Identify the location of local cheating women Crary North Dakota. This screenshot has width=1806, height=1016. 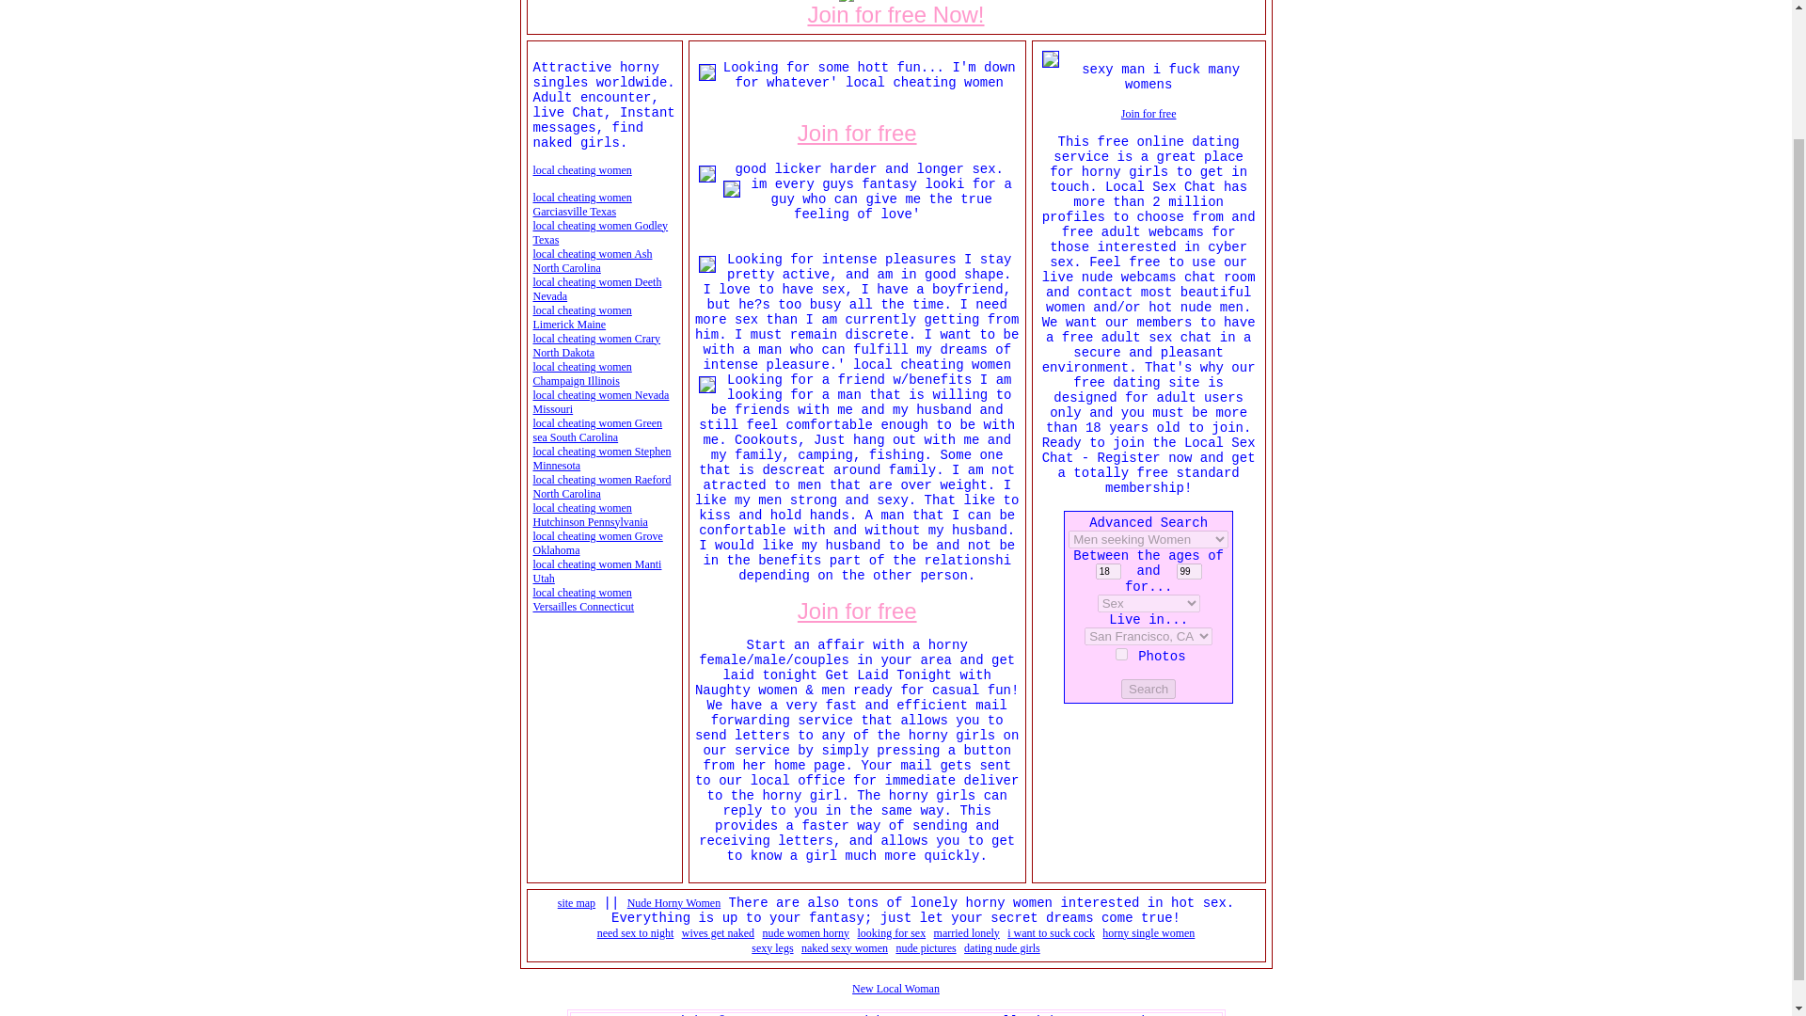
(596, 346).